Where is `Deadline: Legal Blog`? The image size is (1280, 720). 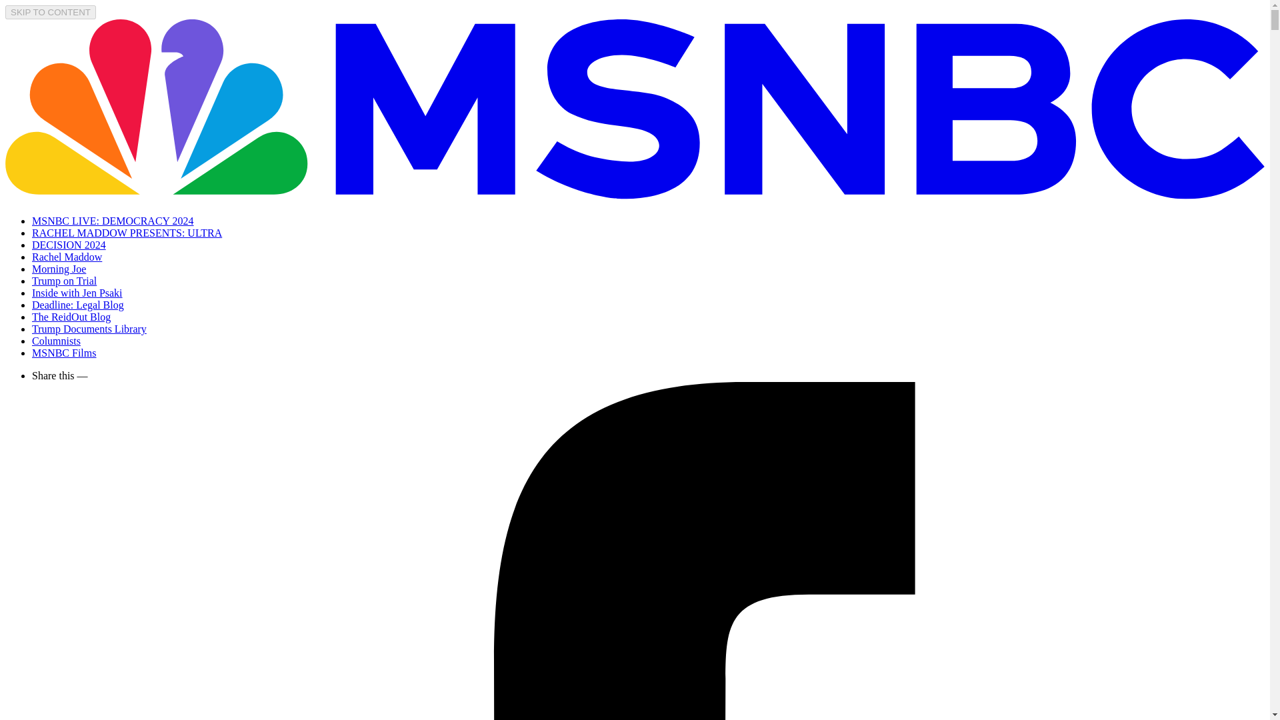
Deadline: Legal Blog is located at coordinates (78, 305).